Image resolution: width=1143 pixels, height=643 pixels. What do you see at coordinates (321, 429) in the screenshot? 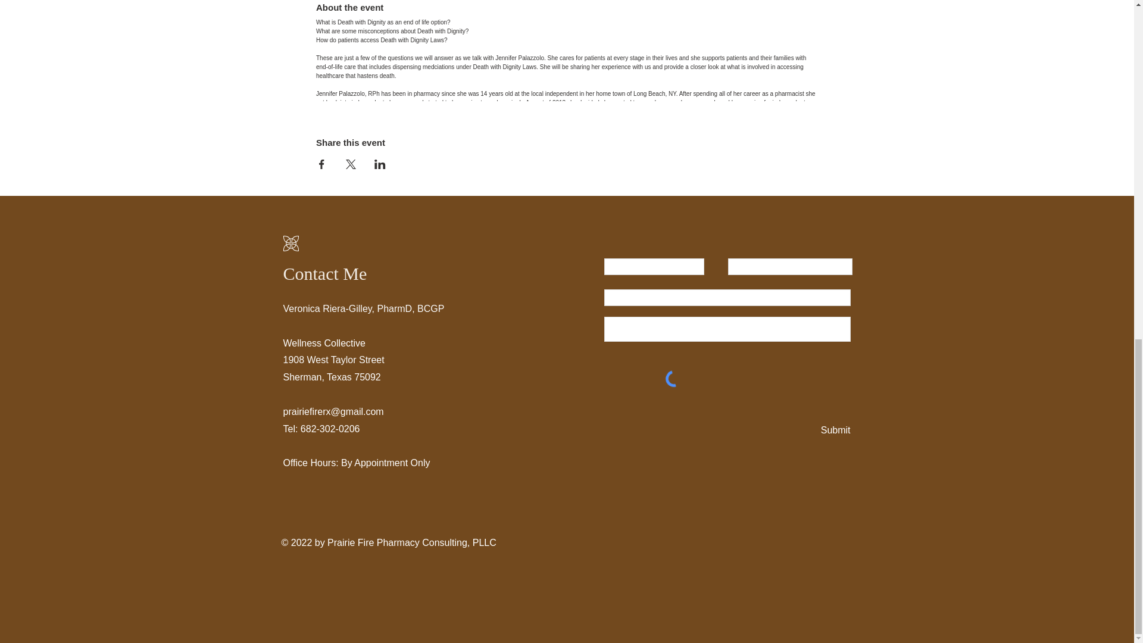
I see `Tel: 682-302-0206` at bounding box center [321, 429].